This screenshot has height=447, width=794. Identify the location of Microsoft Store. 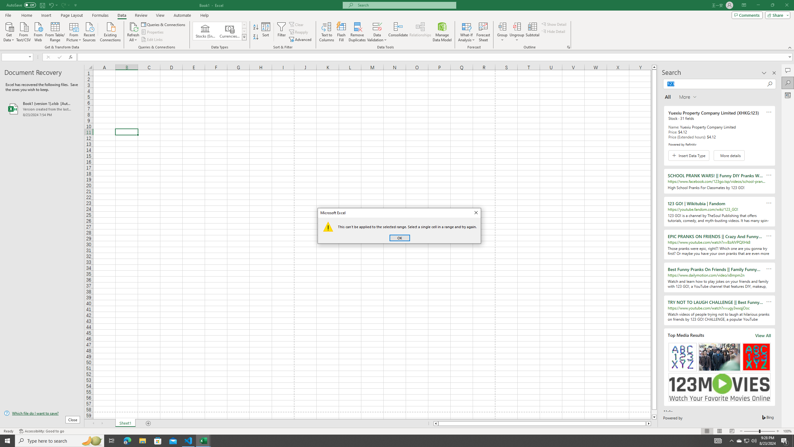
(158, 441).